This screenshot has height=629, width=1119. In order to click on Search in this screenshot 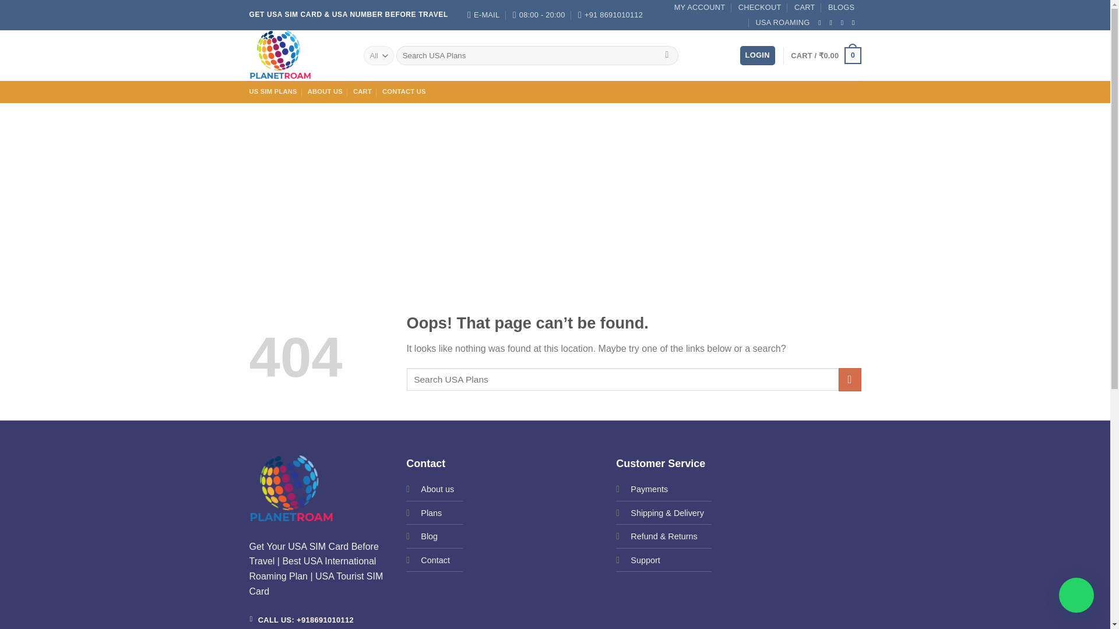, I will do `click(667, 56)`.